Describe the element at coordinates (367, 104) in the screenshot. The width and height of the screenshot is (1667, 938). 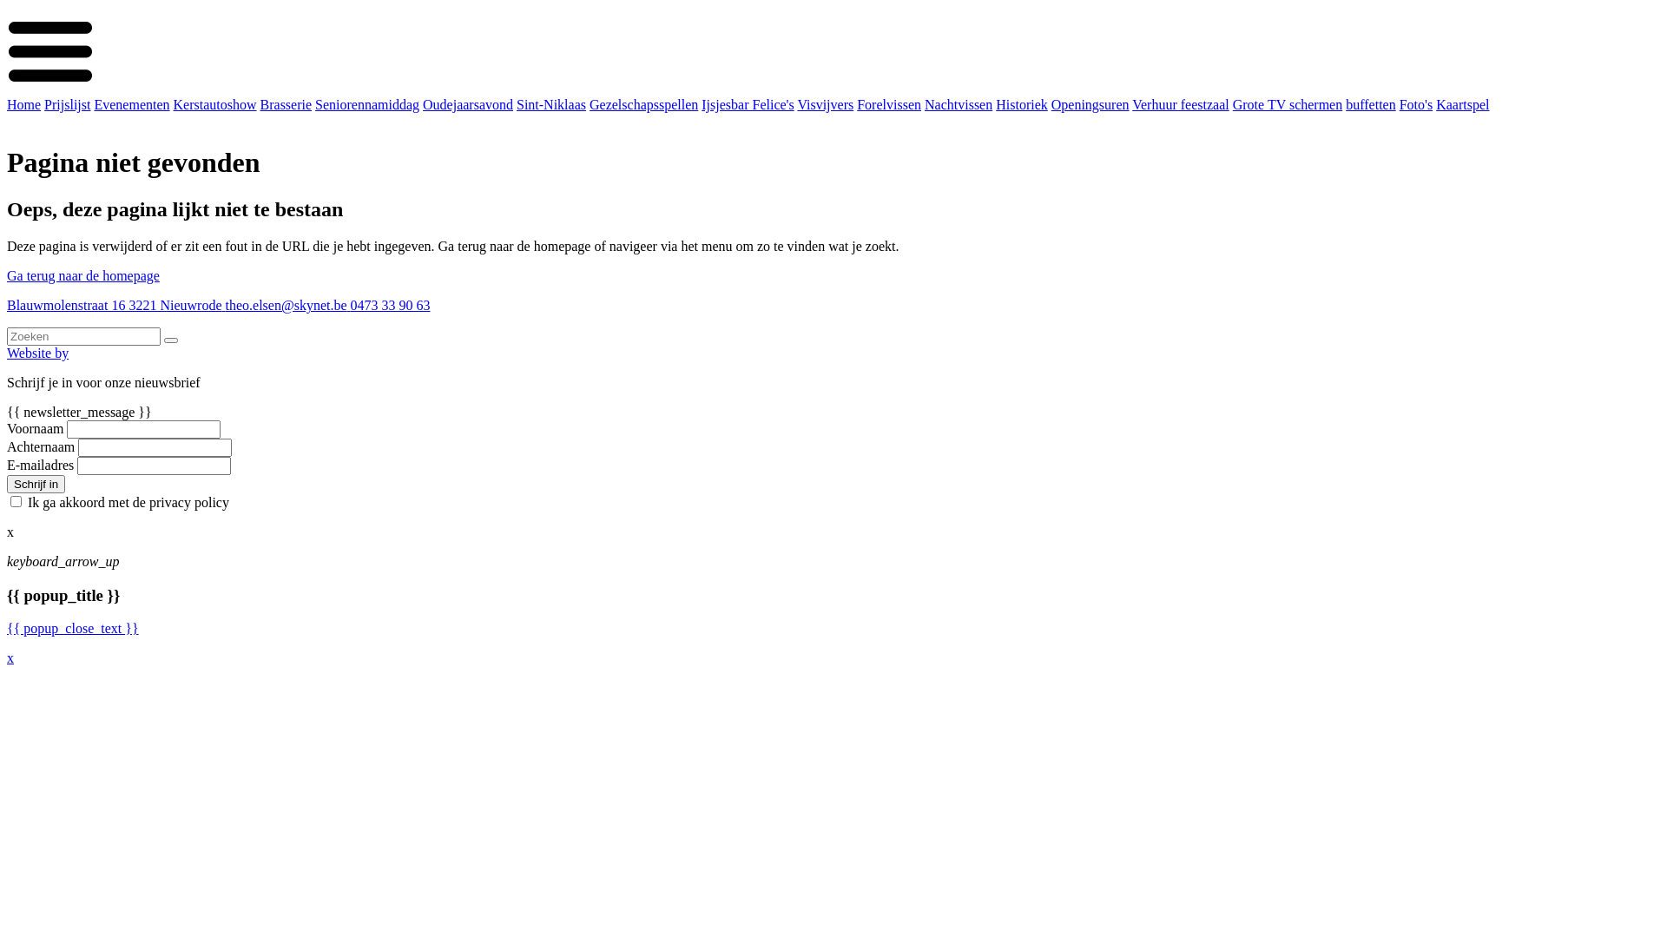
I see `Seniorennamiddag` at that location.